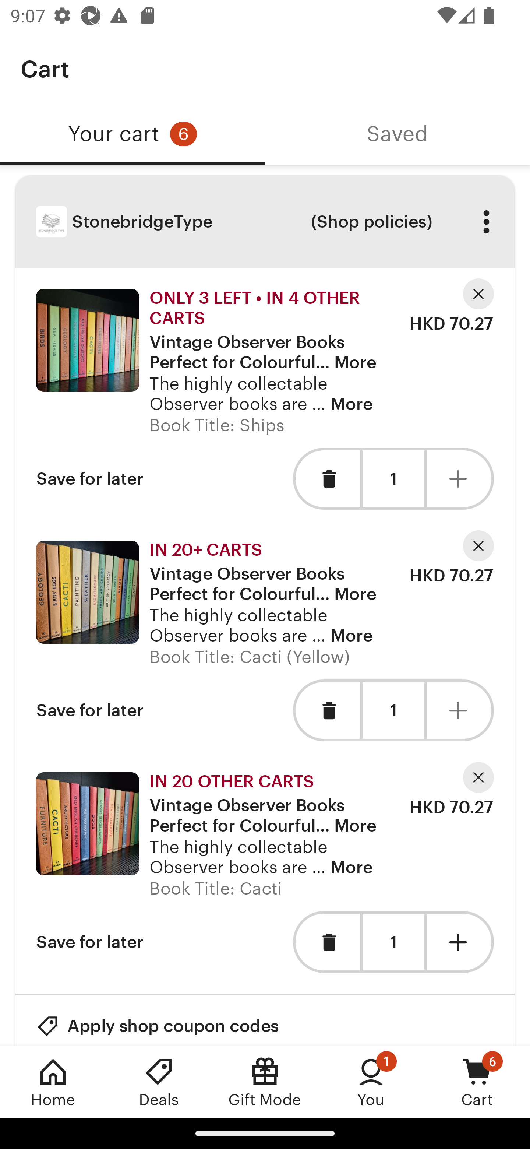 The image size is (530, 1149). I want to click on Save for later, so click(90, 479).